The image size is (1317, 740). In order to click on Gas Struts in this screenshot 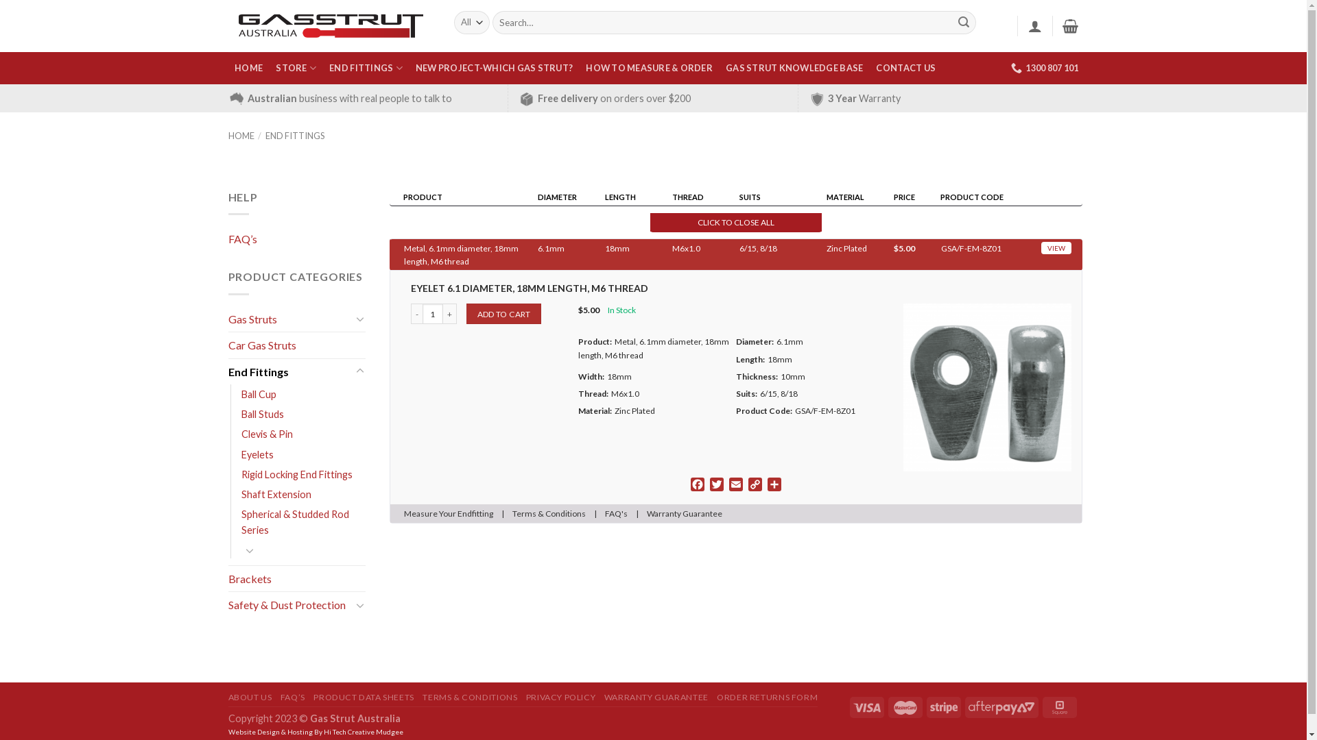, I will do `click(289, 319)`.